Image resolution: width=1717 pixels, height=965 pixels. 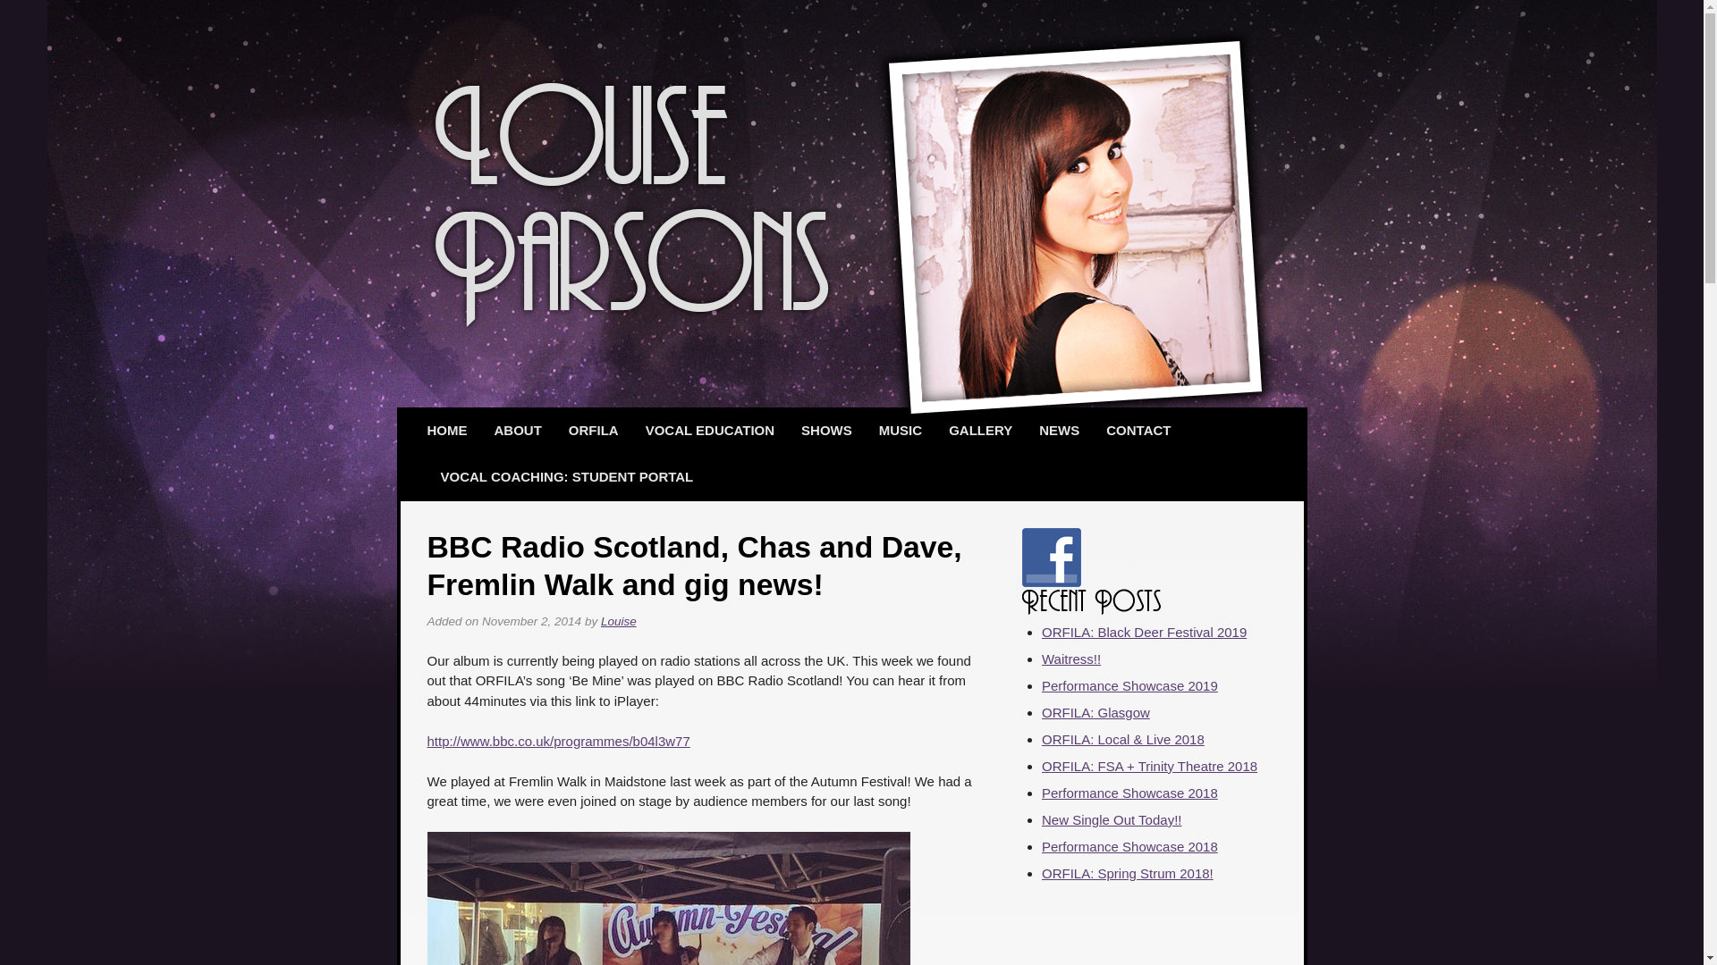 What do you see at coordinates (593, 431) in the screenshot?
I see `ORFILA` at bounding box center [593, 431].